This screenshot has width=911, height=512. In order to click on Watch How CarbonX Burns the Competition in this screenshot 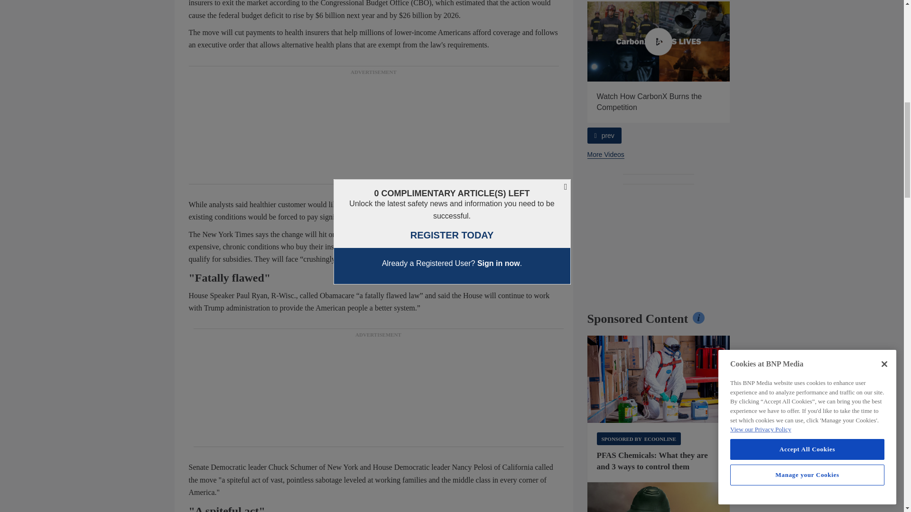, I will do `click(659, 41)`.